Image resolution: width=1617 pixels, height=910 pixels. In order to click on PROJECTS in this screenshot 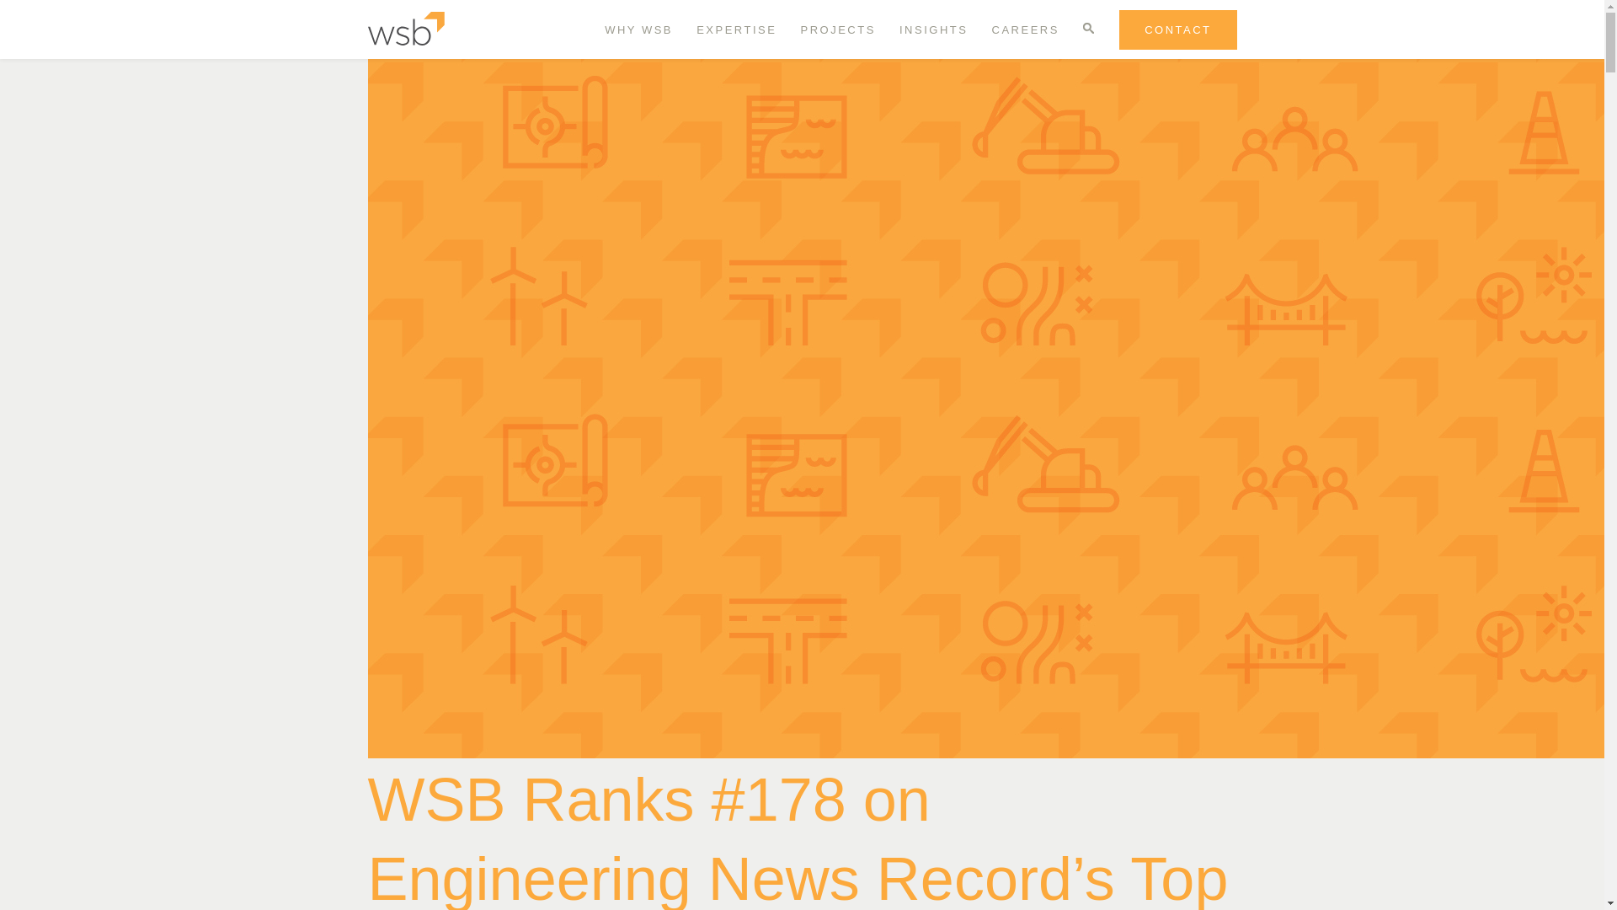, I will do `click(838, 30)`.